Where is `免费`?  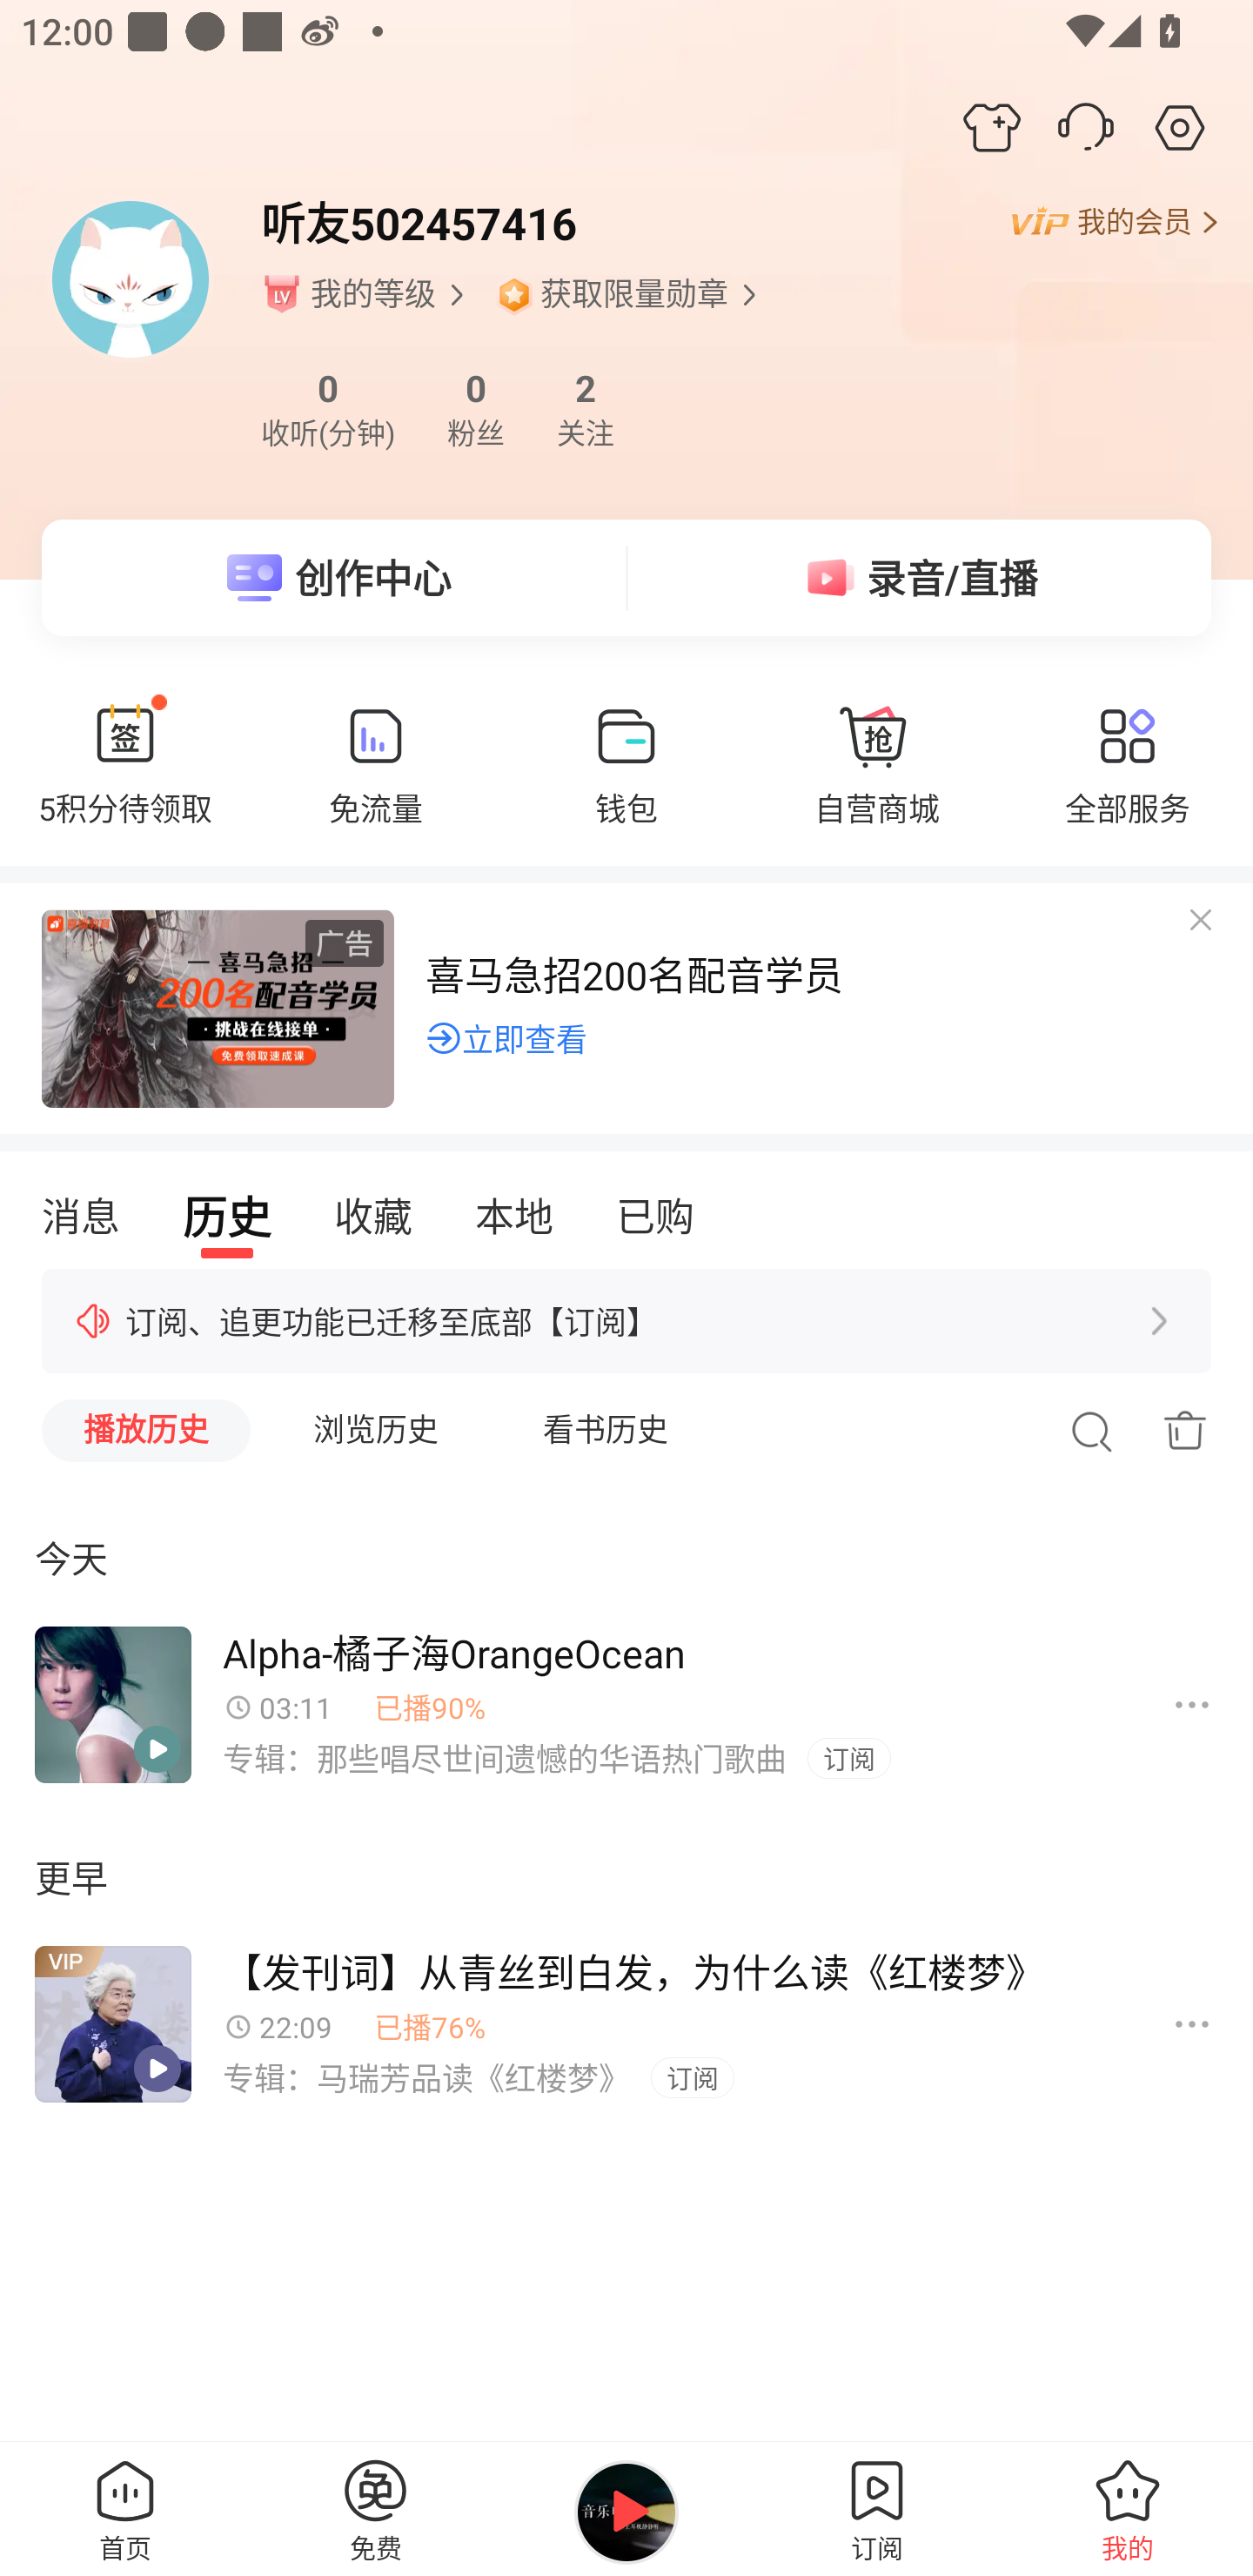
免费 is located at coordinates (376, 2508).